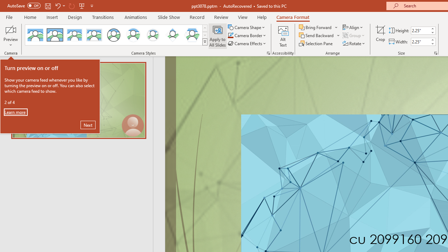 The width and height of the screenshot is (448, 252). I want to click on Camera Shape, so click(247, 27).